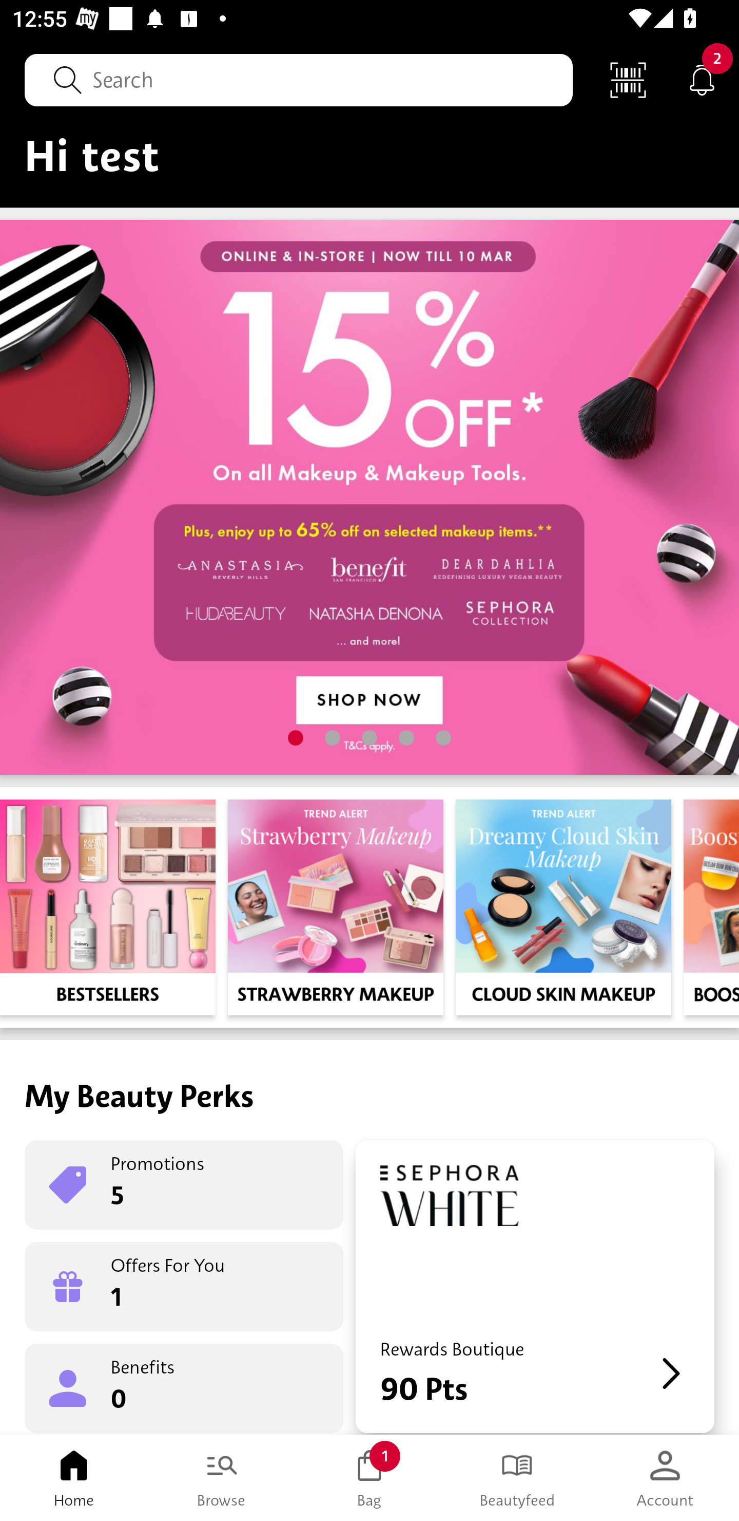  What do you see at coordinates (299, 80) in the screenshot?
I see `Search` at bounding box center [299, 80].